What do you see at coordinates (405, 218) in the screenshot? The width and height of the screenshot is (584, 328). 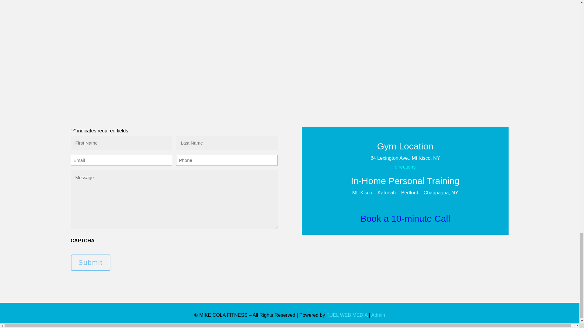 I see `Book a 10-minute Call` at bounding box center [405, 218].